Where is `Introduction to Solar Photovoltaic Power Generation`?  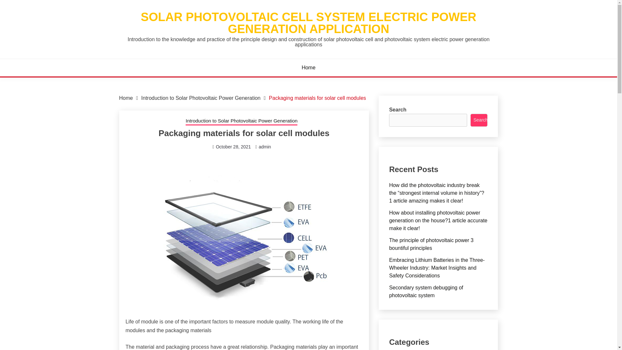 Introduction to Solar Photovoltaic Power Generation is located at coordinates (201, 98).